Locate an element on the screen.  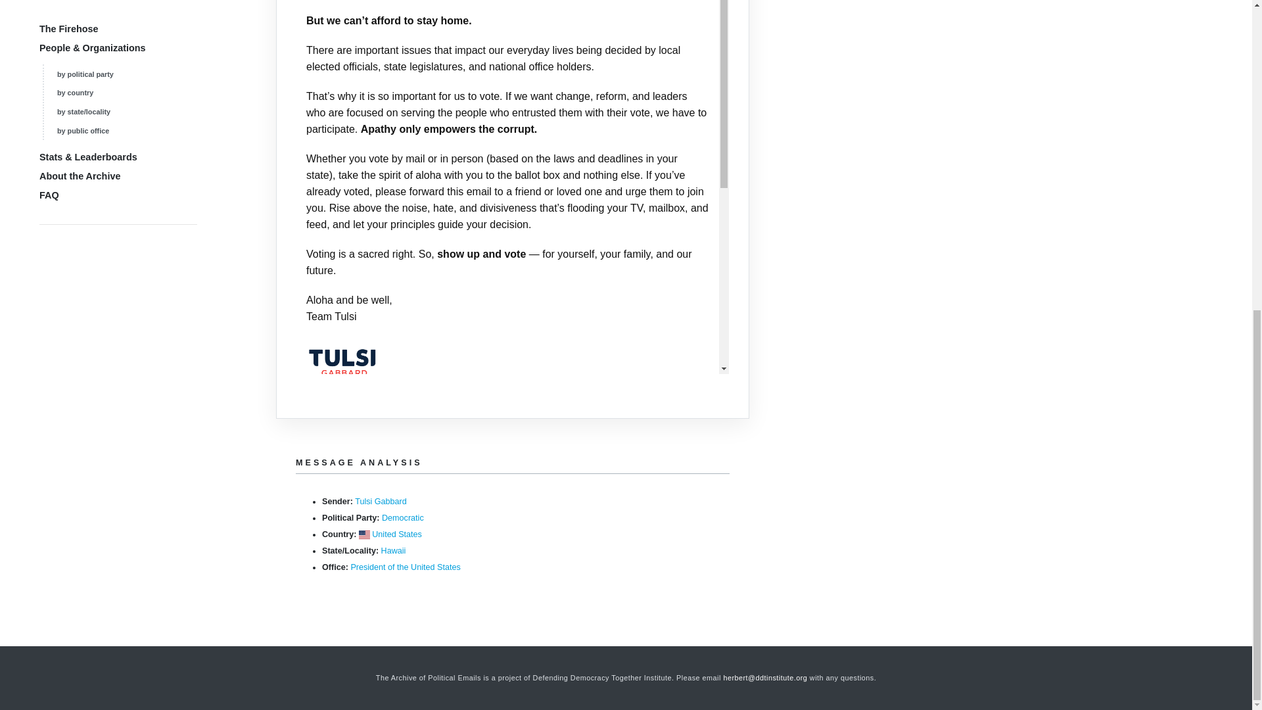
President of the United States is located at coordinates (405, 567).